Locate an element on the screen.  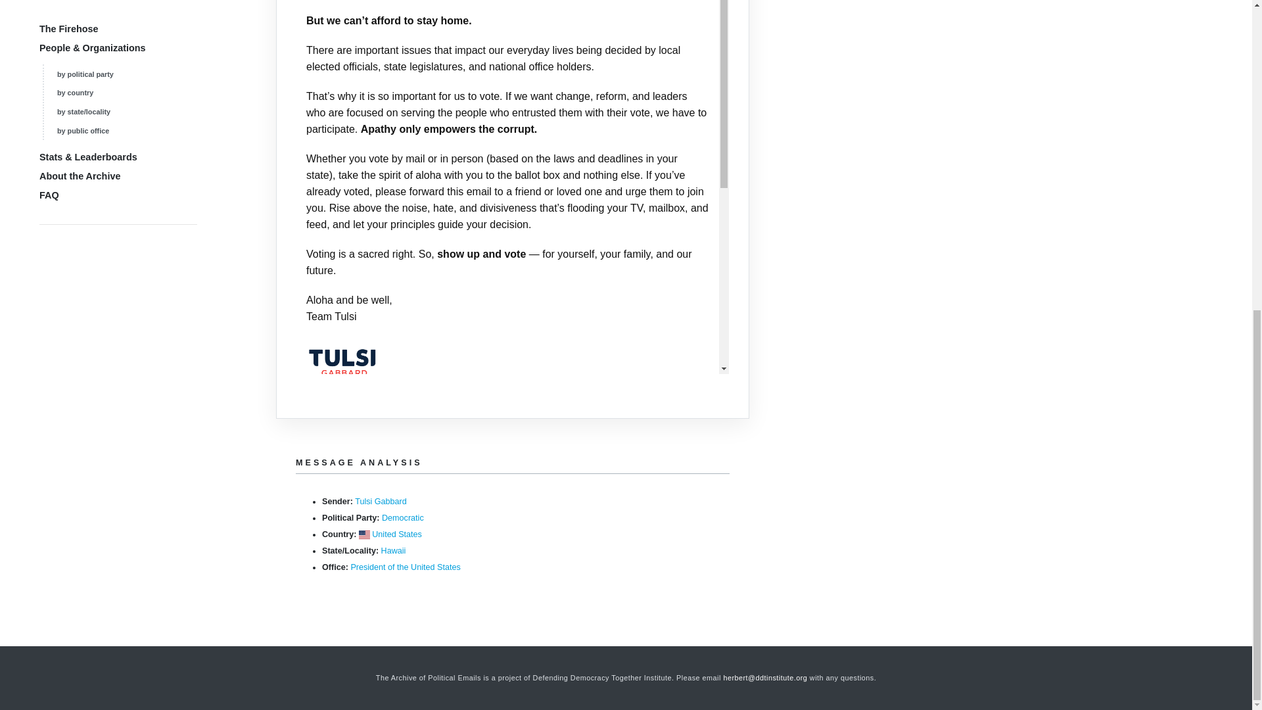
President of the United States is located at coordinates (405, 567).